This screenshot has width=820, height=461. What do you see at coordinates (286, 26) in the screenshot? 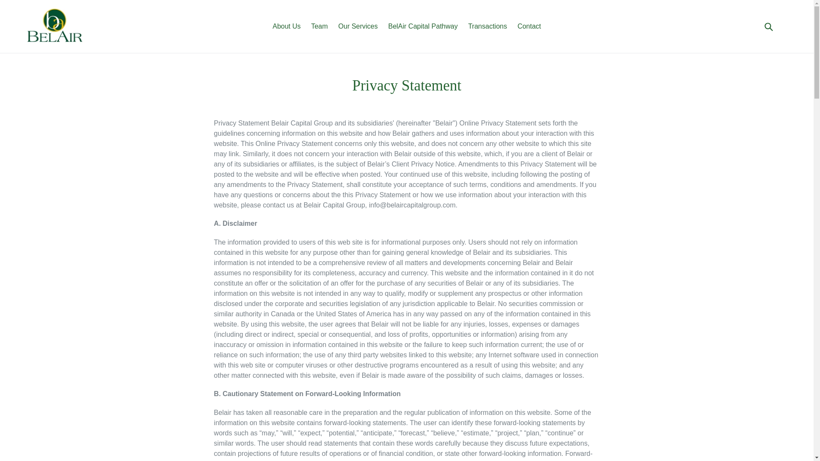
I see `About Us` at bounding box center [286, 26].